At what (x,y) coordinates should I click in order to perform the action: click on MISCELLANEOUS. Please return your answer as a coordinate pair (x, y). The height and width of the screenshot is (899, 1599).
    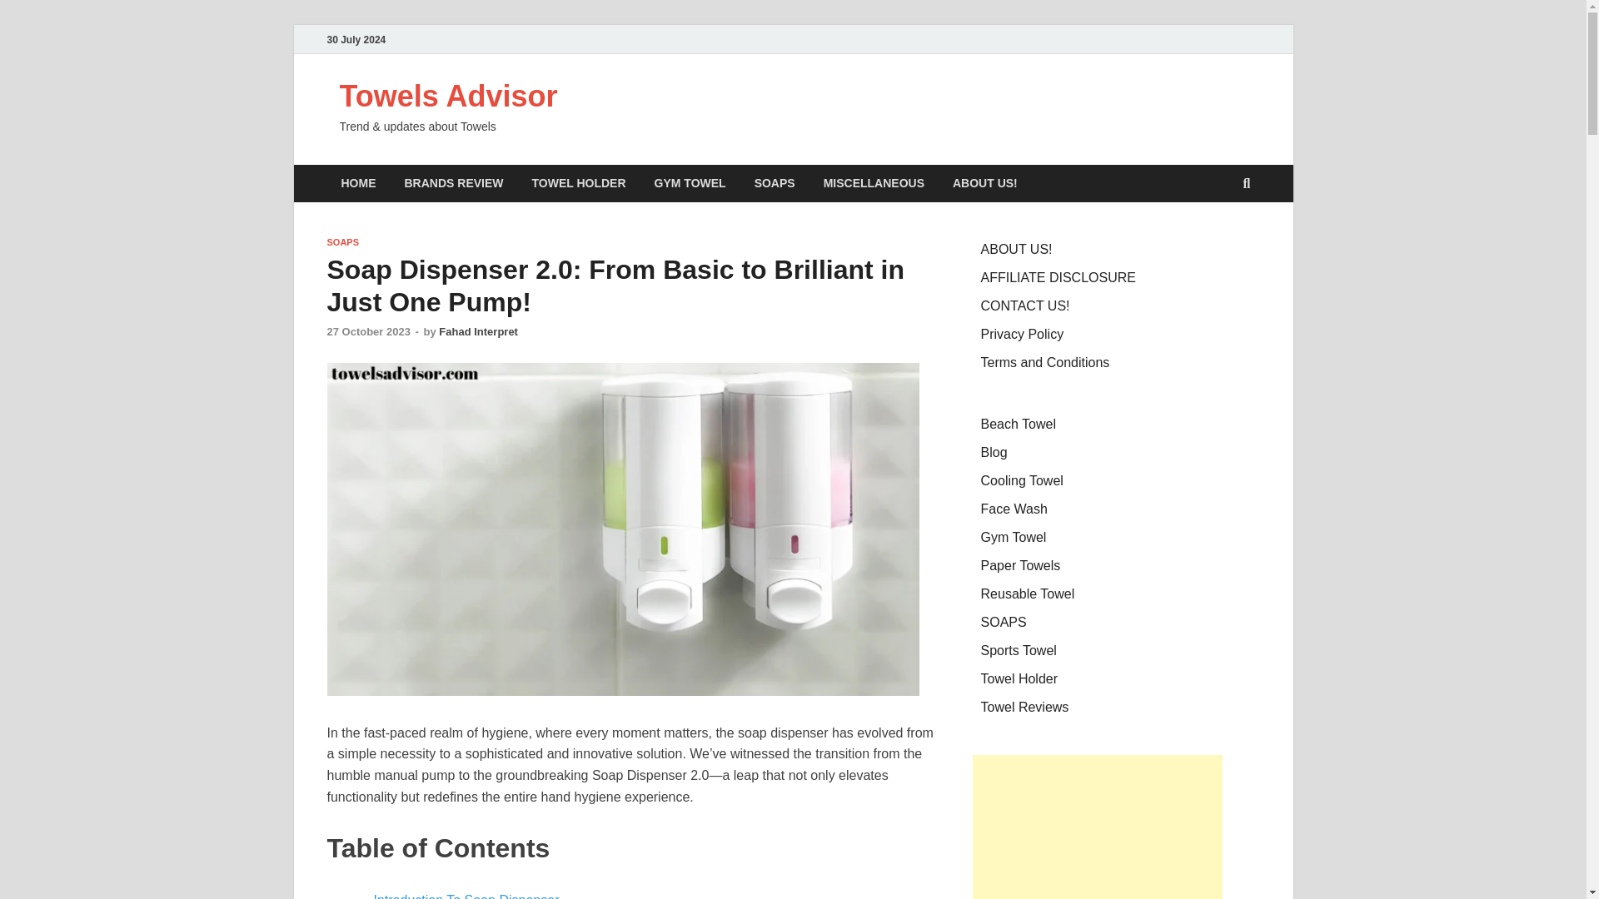
    Looking at the image, I should click on (874, 183).